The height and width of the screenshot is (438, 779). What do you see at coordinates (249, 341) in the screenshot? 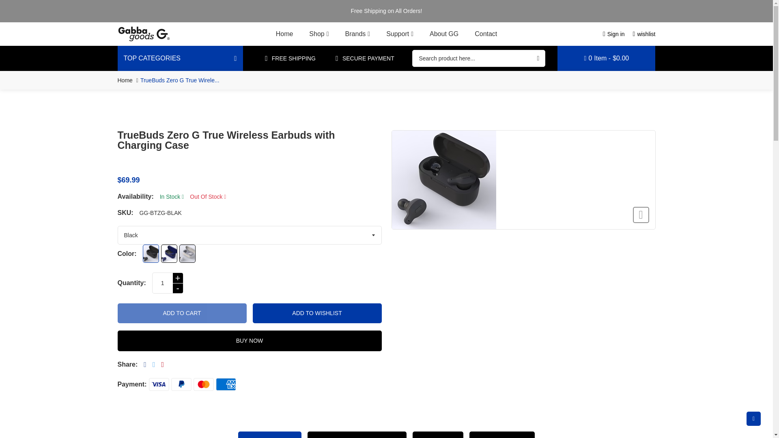
I see `Buynow` at bounding box center [249, 341].